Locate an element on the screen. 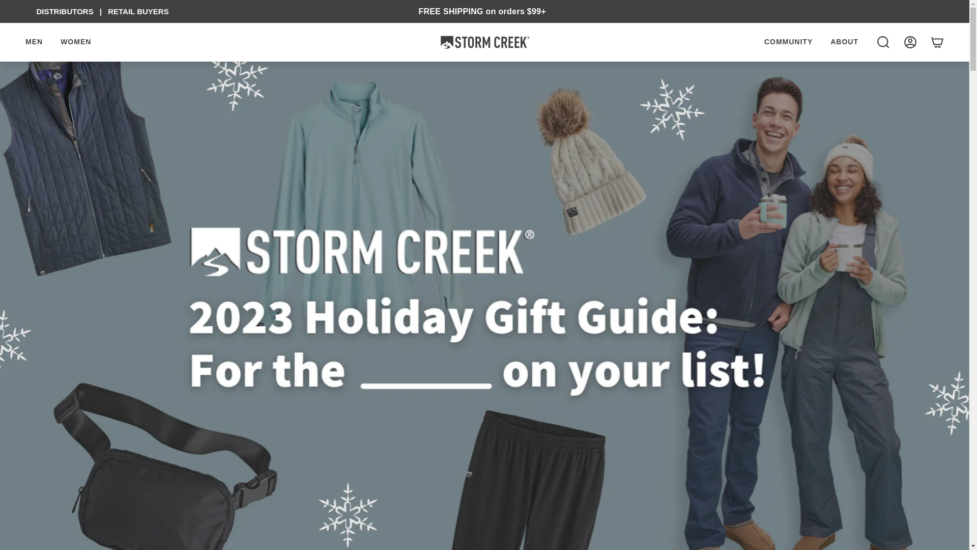 The image size is (977, 550). RETAIL BUYERS is located at coordinates (137, 11).